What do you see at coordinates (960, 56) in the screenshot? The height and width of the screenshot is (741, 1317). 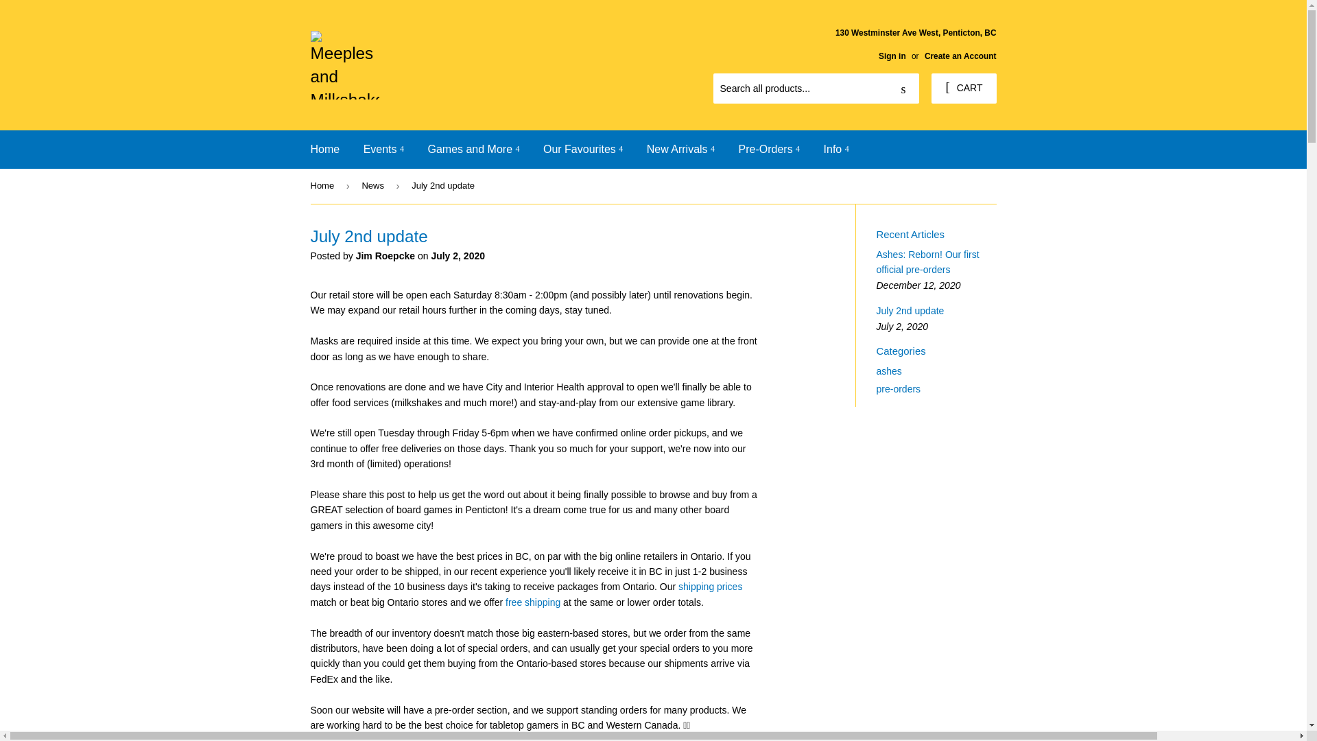 I see `Create an Account` at bounding box center [960, 56].